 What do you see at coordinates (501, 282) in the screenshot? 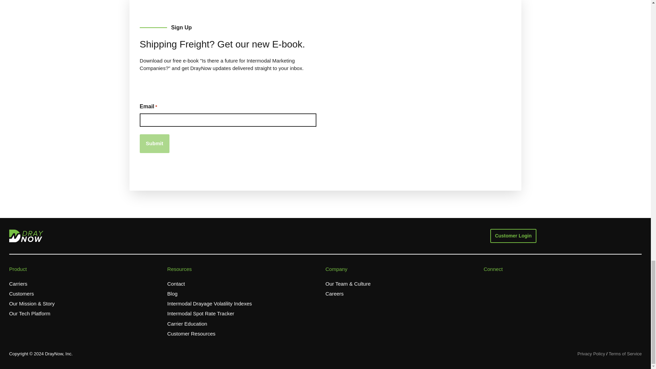
I see `twitter logo` at bounding box center [501, 282].